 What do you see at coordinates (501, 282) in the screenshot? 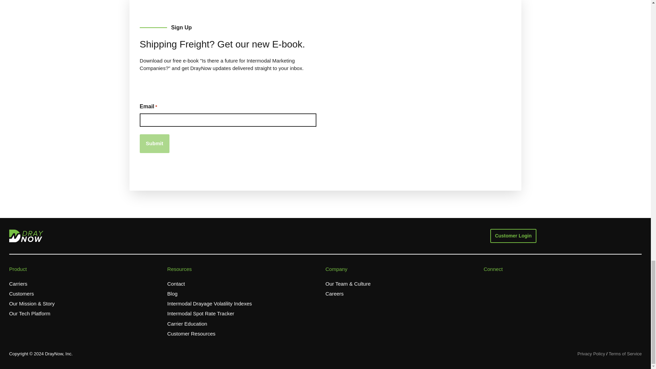
I see `twitter logo` at bounding box center [501, 282].